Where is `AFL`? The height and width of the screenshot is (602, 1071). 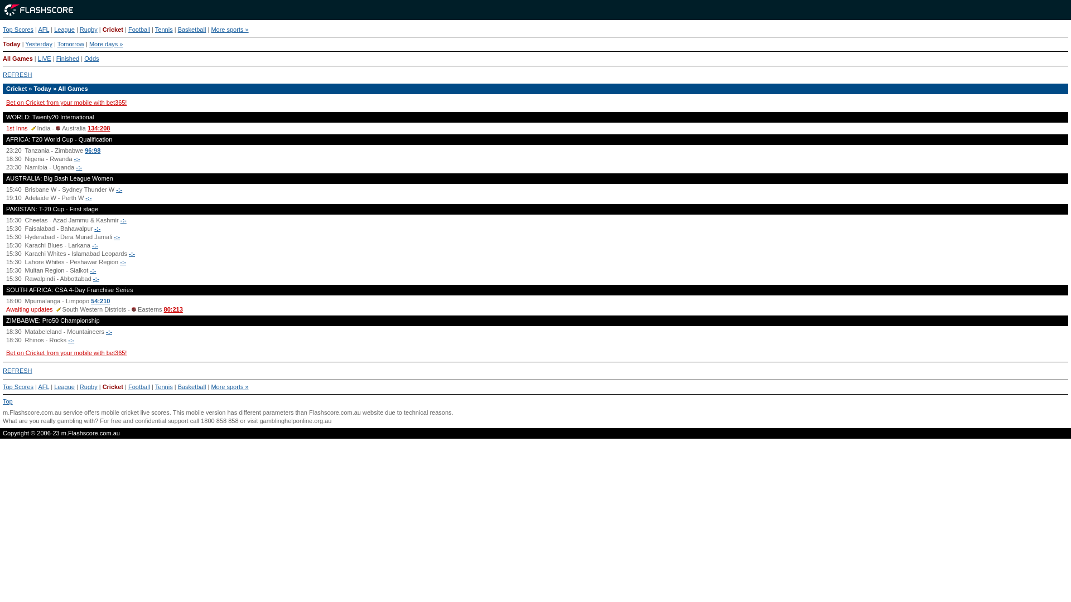 AFL is located at coordinates (44, 387).